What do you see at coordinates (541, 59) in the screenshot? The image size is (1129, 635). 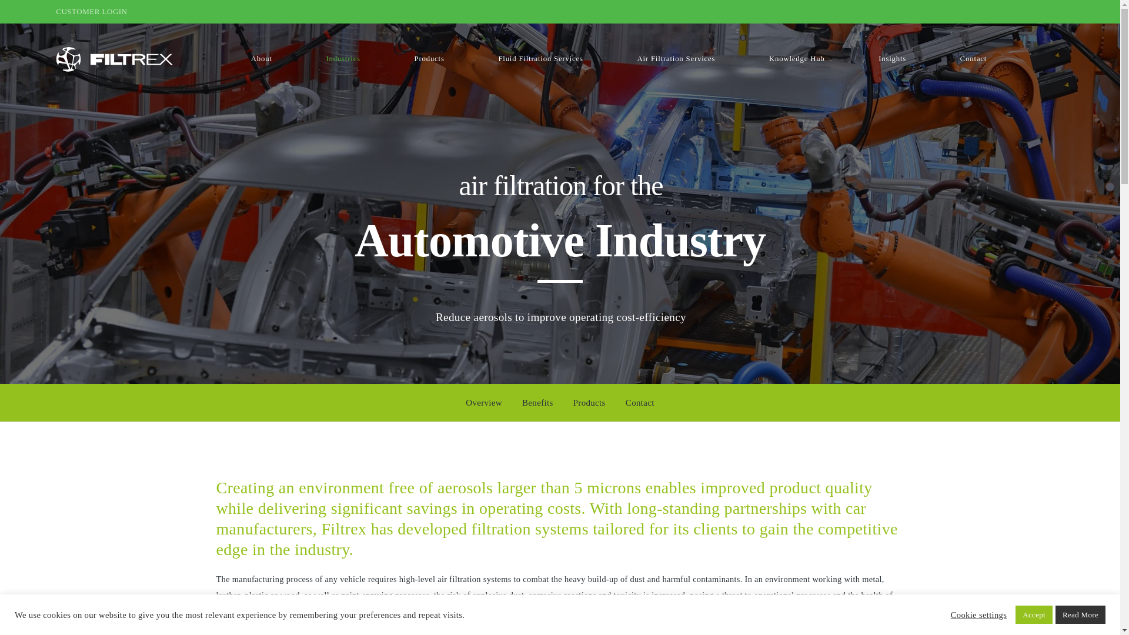 I see `Fluid Filtration Services` at bounding box center [541, 59].